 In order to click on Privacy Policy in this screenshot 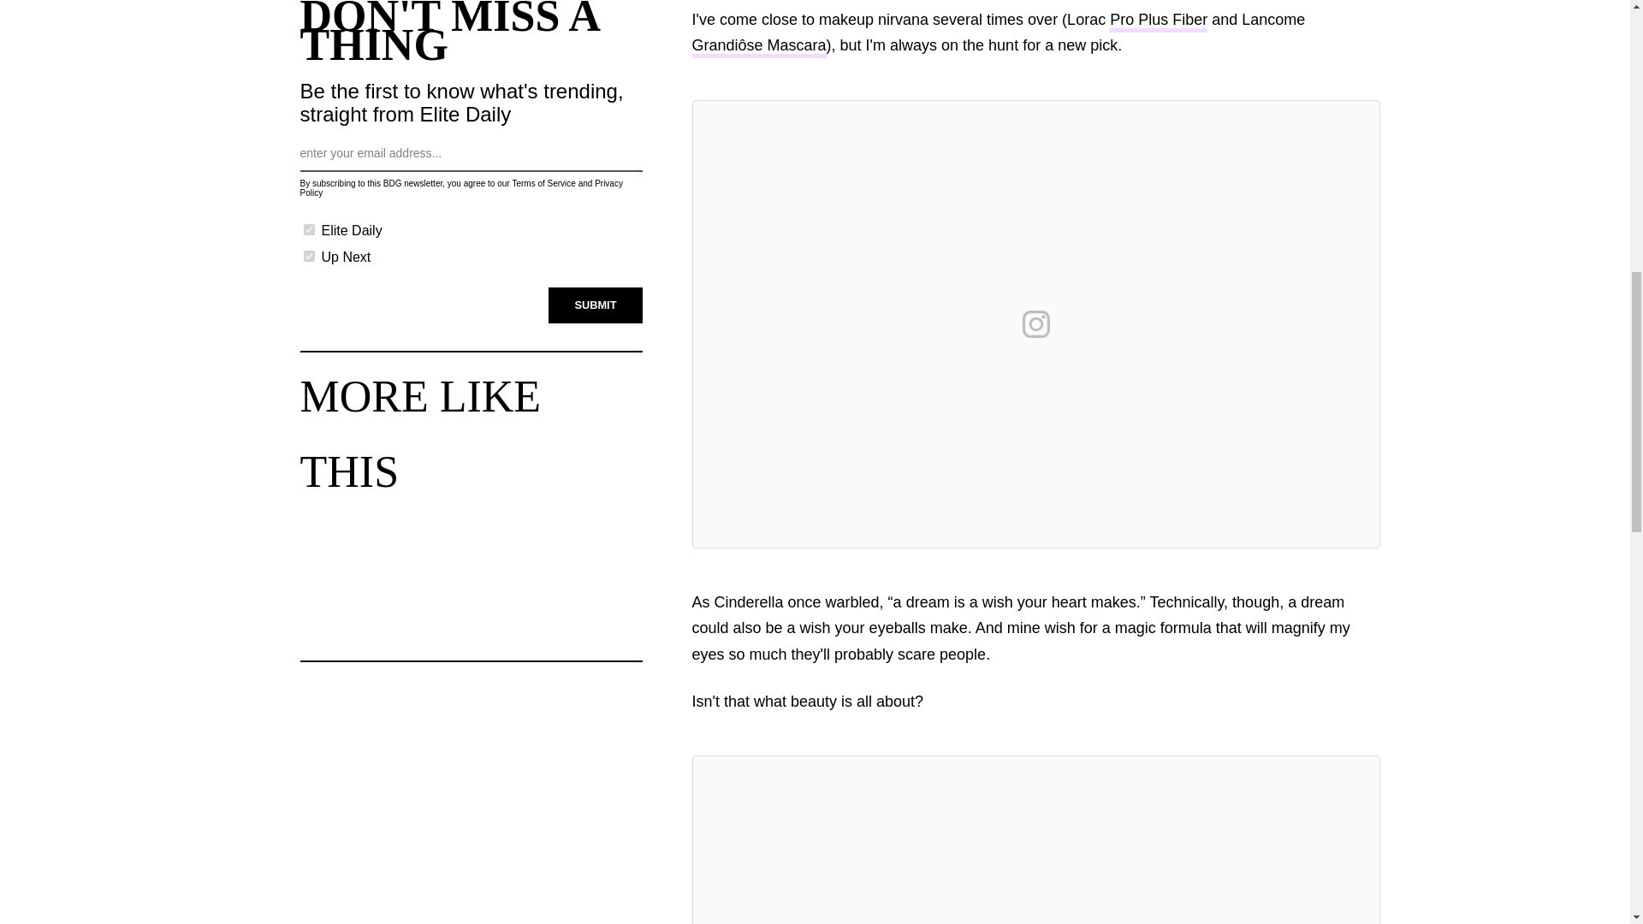, I will do `click(460, 188)`.